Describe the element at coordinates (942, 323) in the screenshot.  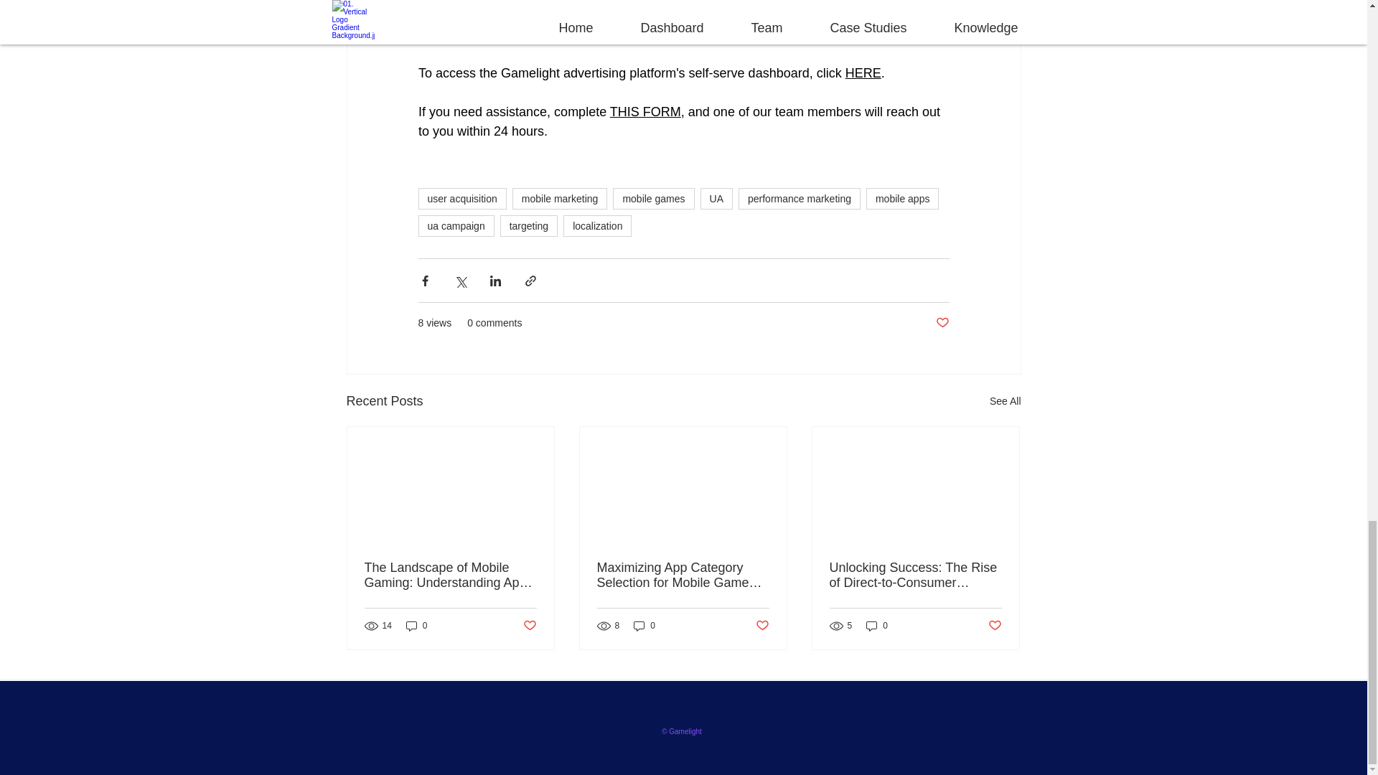
I see `Post not marked as liked` at that location.